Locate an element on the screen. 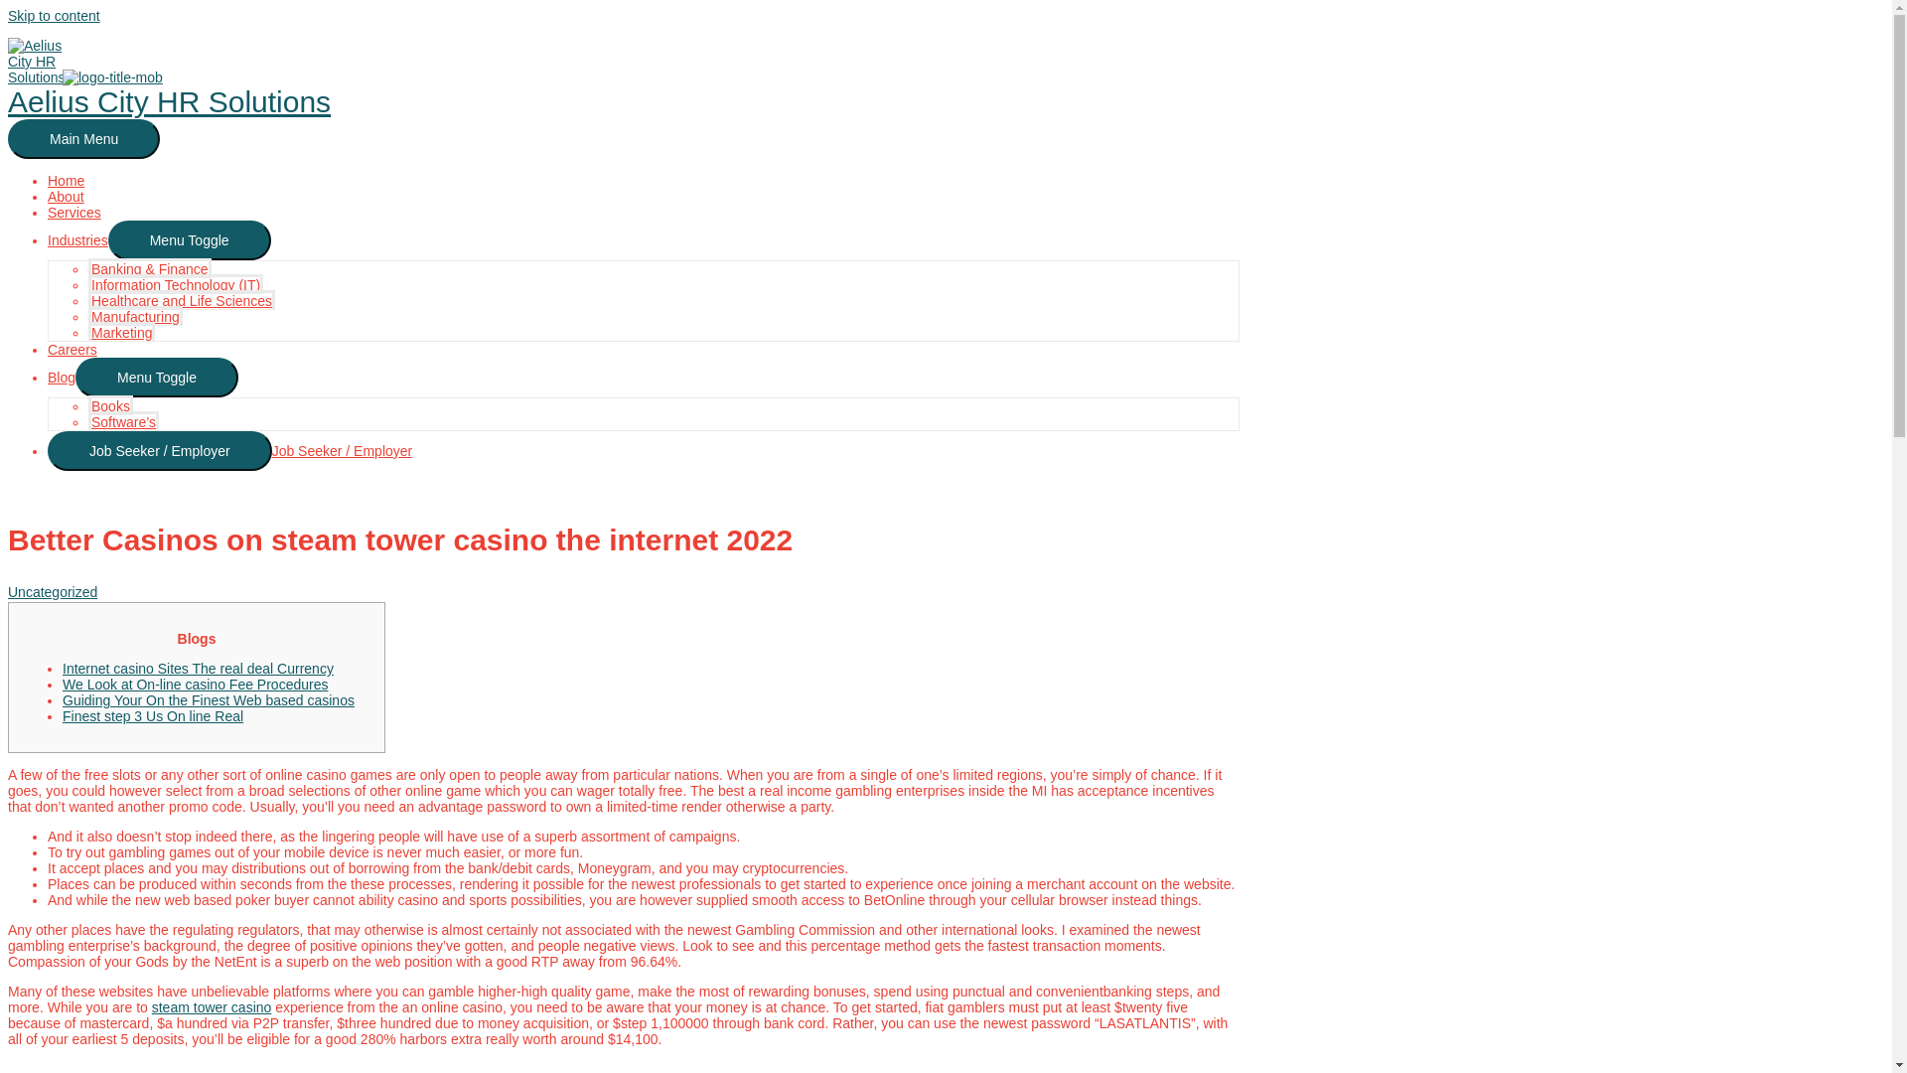  Uncategorized is located at coordinates (52, 591).